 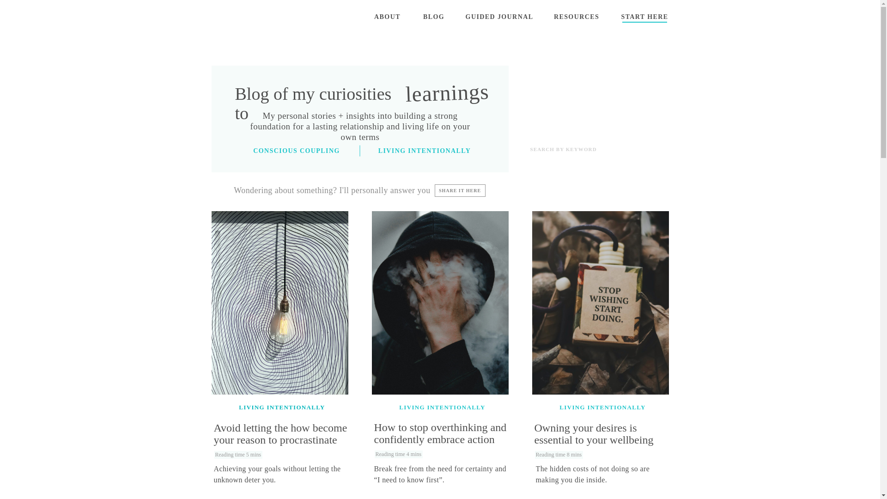 I want to click on SHARE IT HERE, so click(x=460, y=190).